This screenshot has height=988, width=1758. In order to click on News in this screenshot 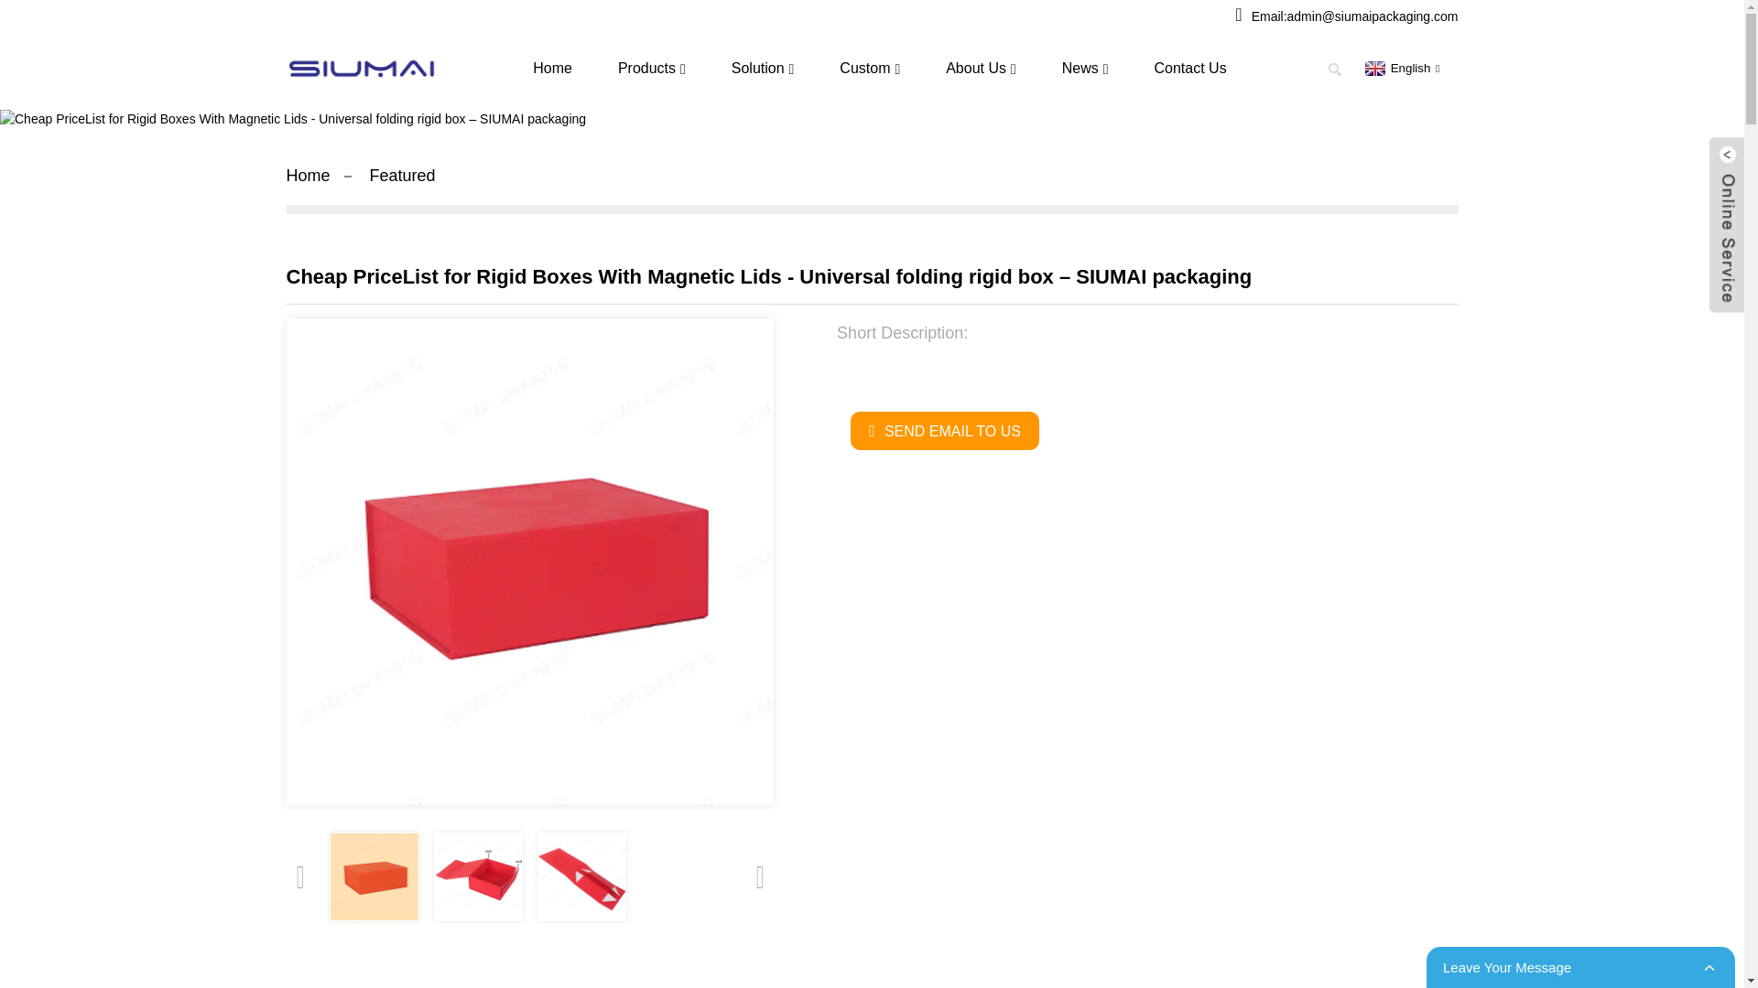, I will do `click(1085, 69)`.